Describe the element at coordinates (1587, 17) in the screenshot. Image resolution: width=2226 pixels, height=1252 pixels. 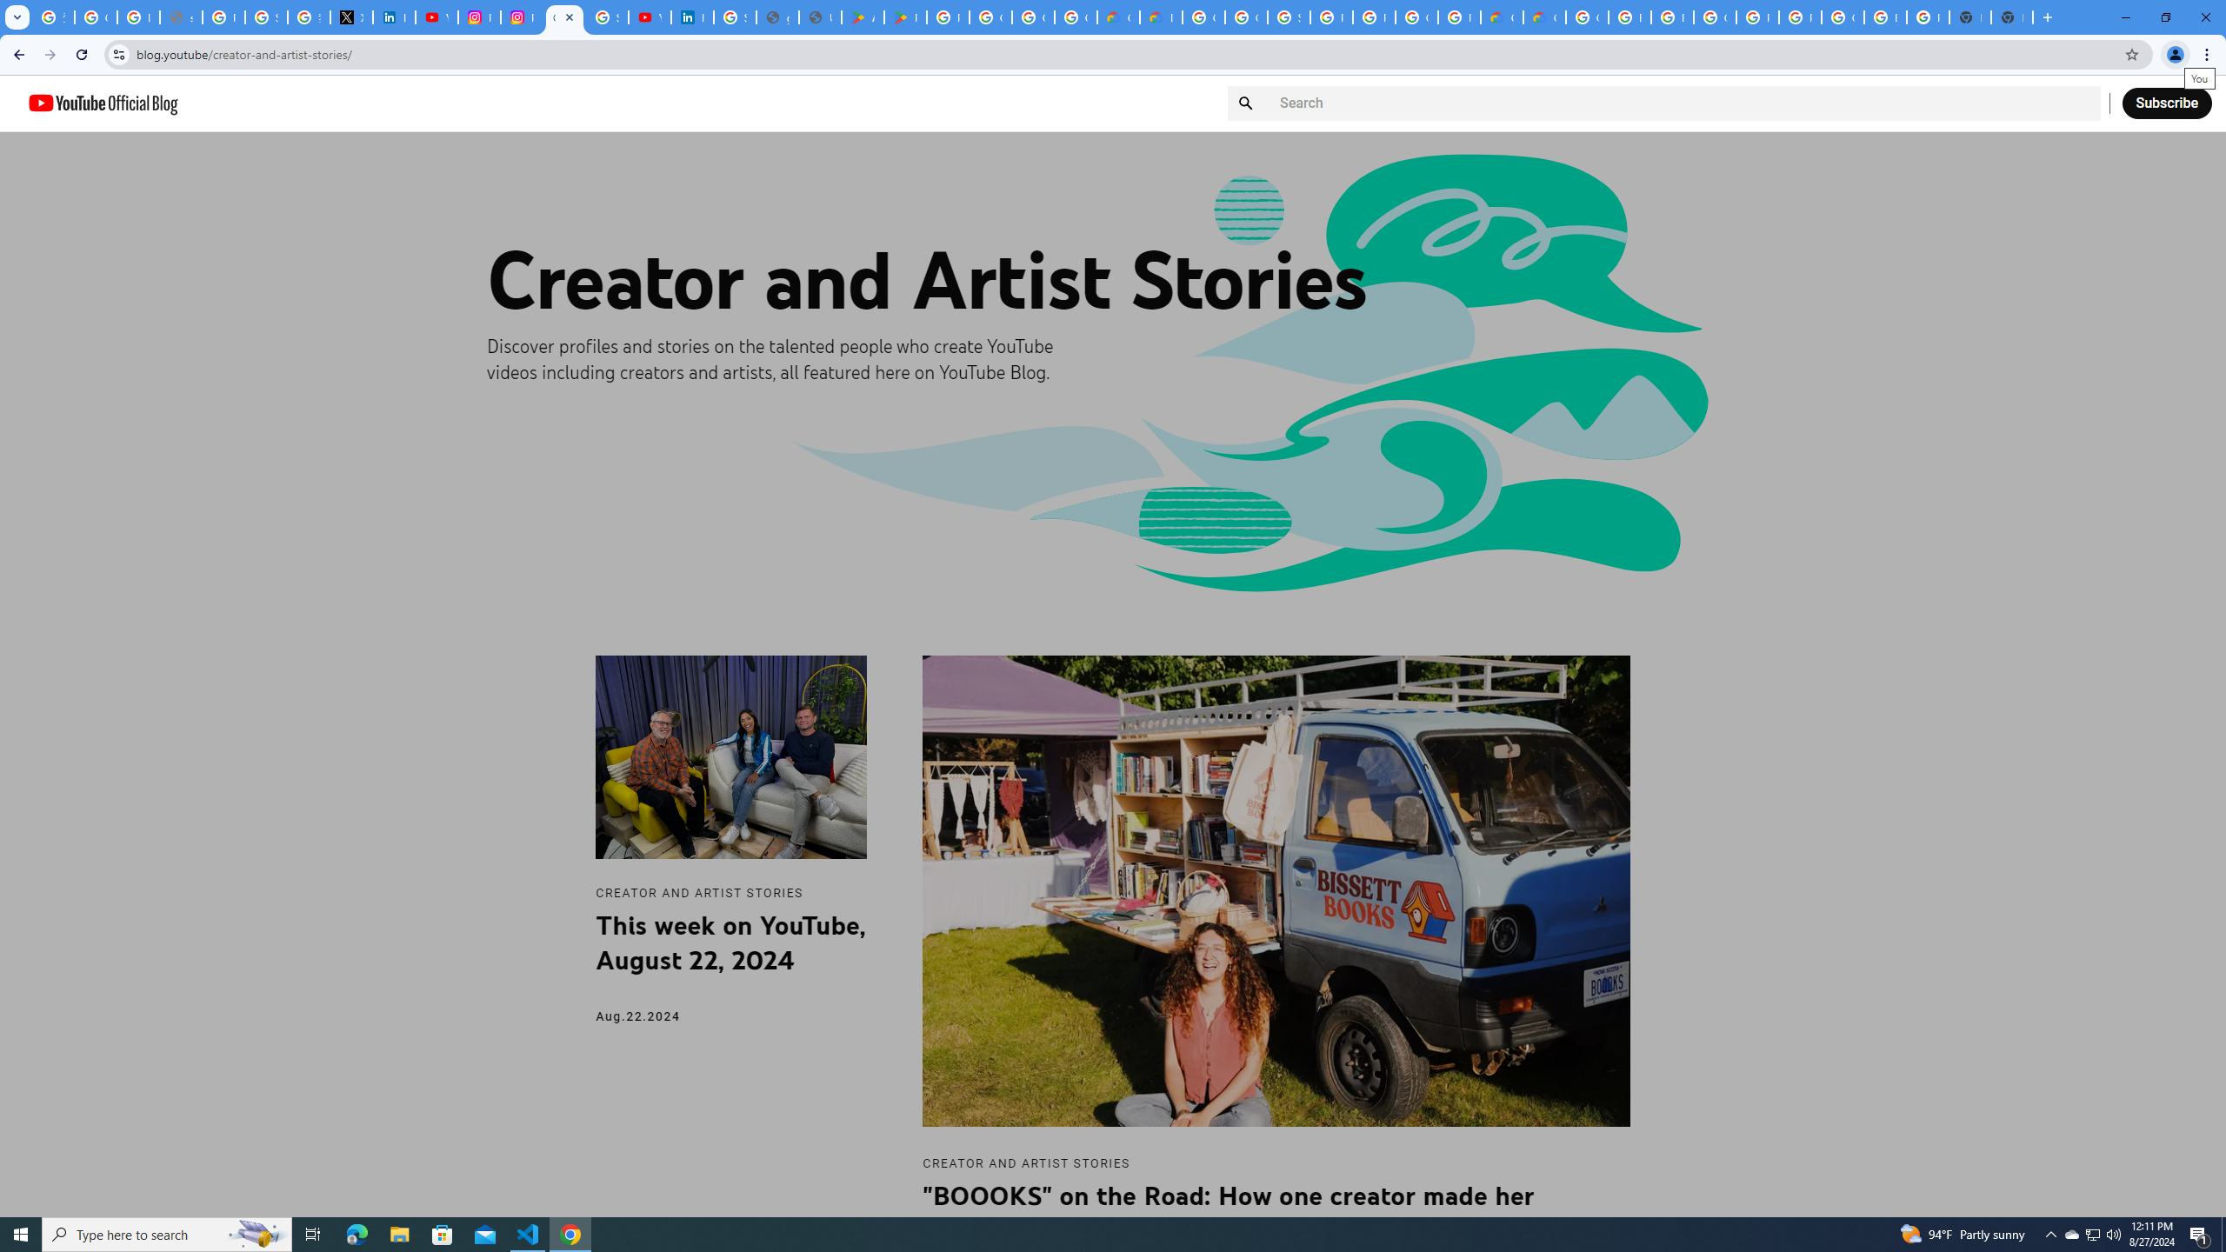
I see `Google Cloud Platform` at that location.